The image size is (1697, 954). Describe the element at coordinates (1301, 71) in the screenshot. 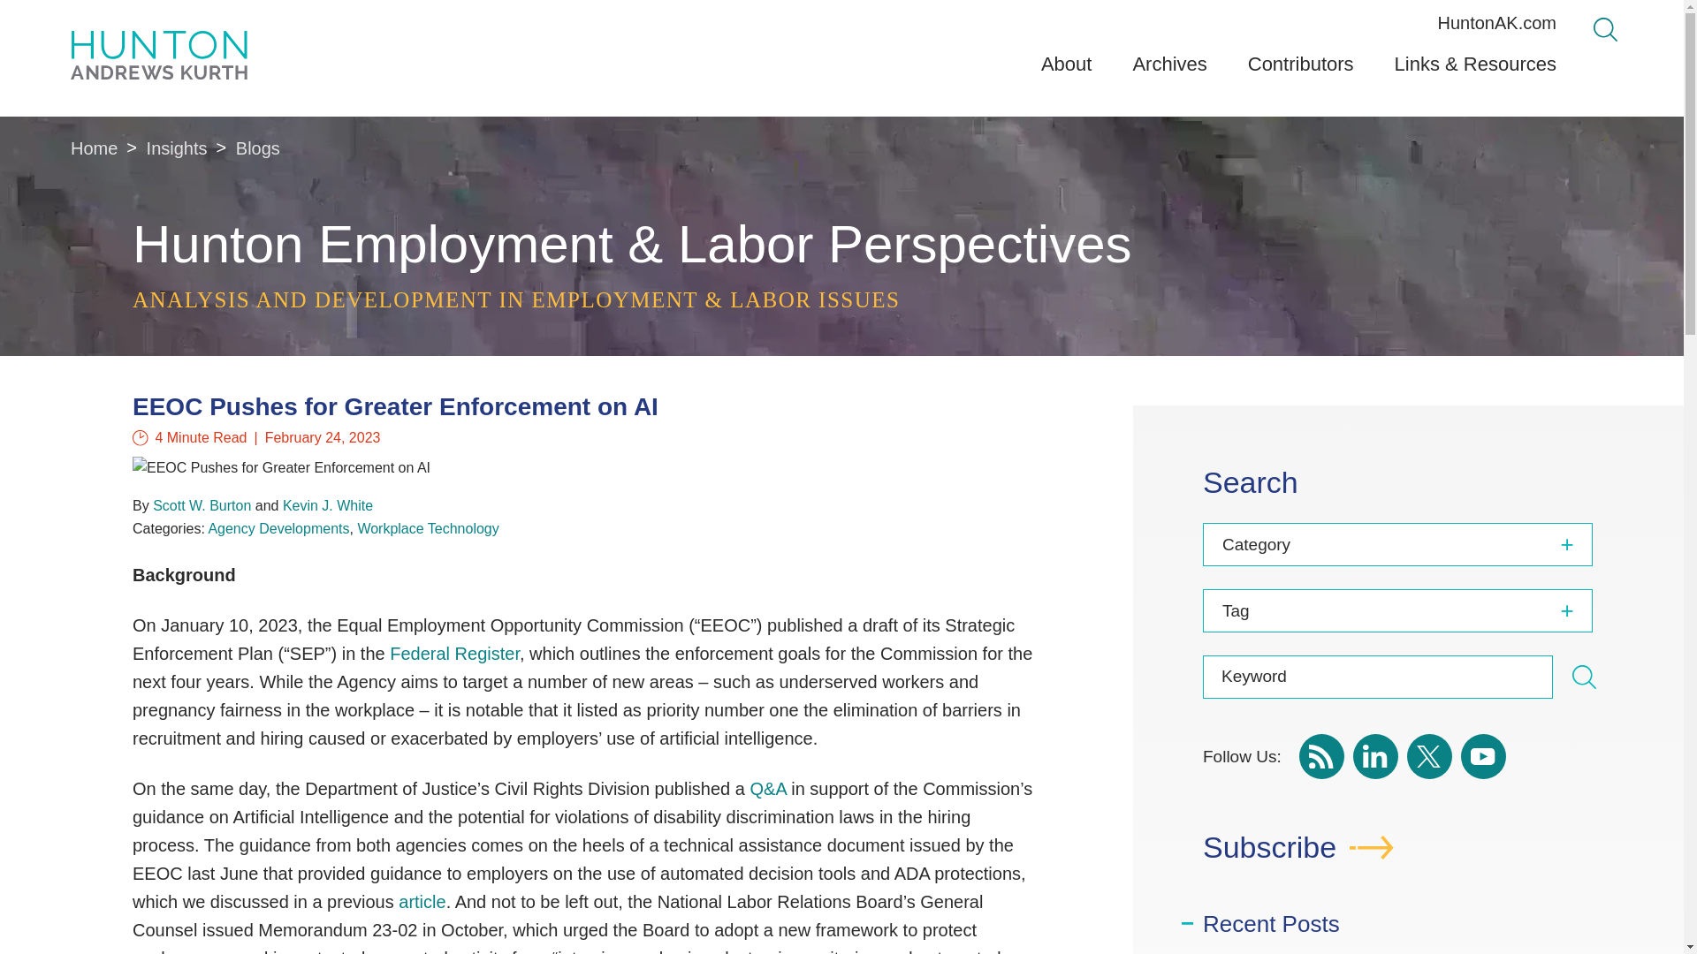

I see `Contributors` at that location.